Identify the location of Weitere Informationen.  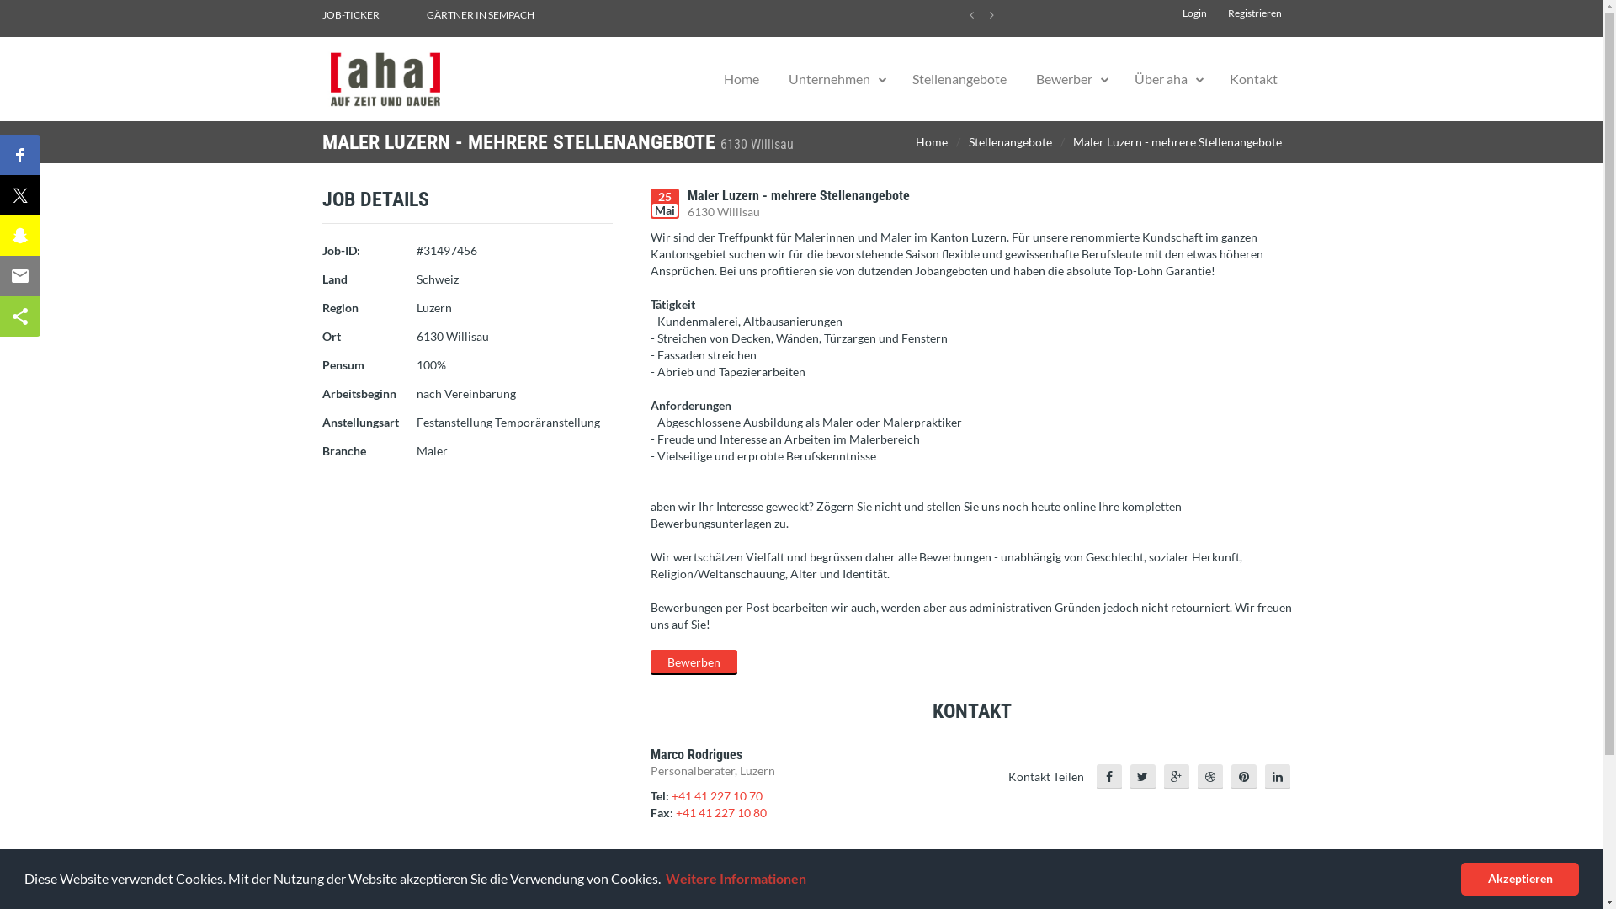
(736, 879).